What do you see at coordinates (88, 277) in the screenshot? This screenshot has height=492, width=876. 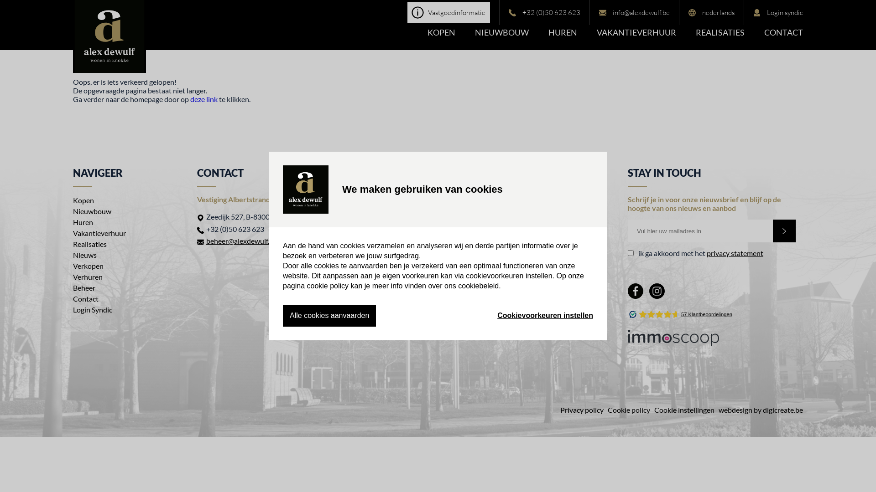 I see `Verhuren` at bounding box center [88, 277].